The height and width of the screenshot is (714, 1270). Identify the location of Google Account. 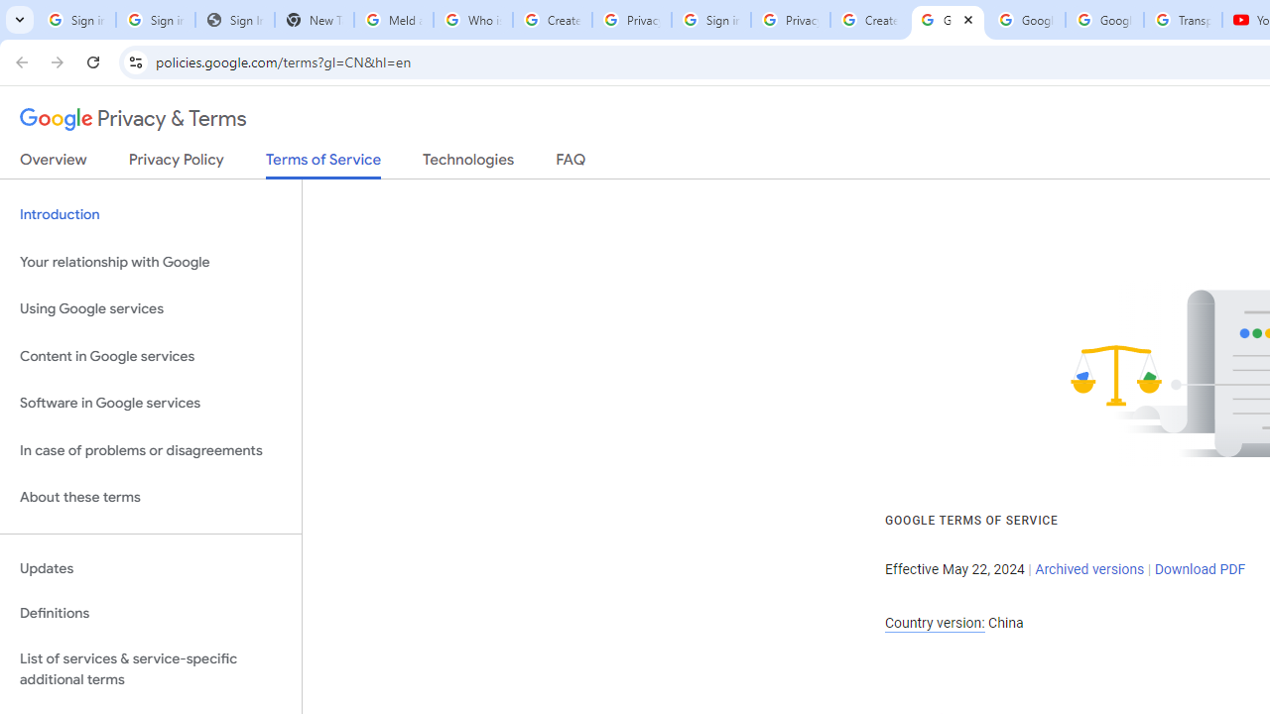
(1104, 20).